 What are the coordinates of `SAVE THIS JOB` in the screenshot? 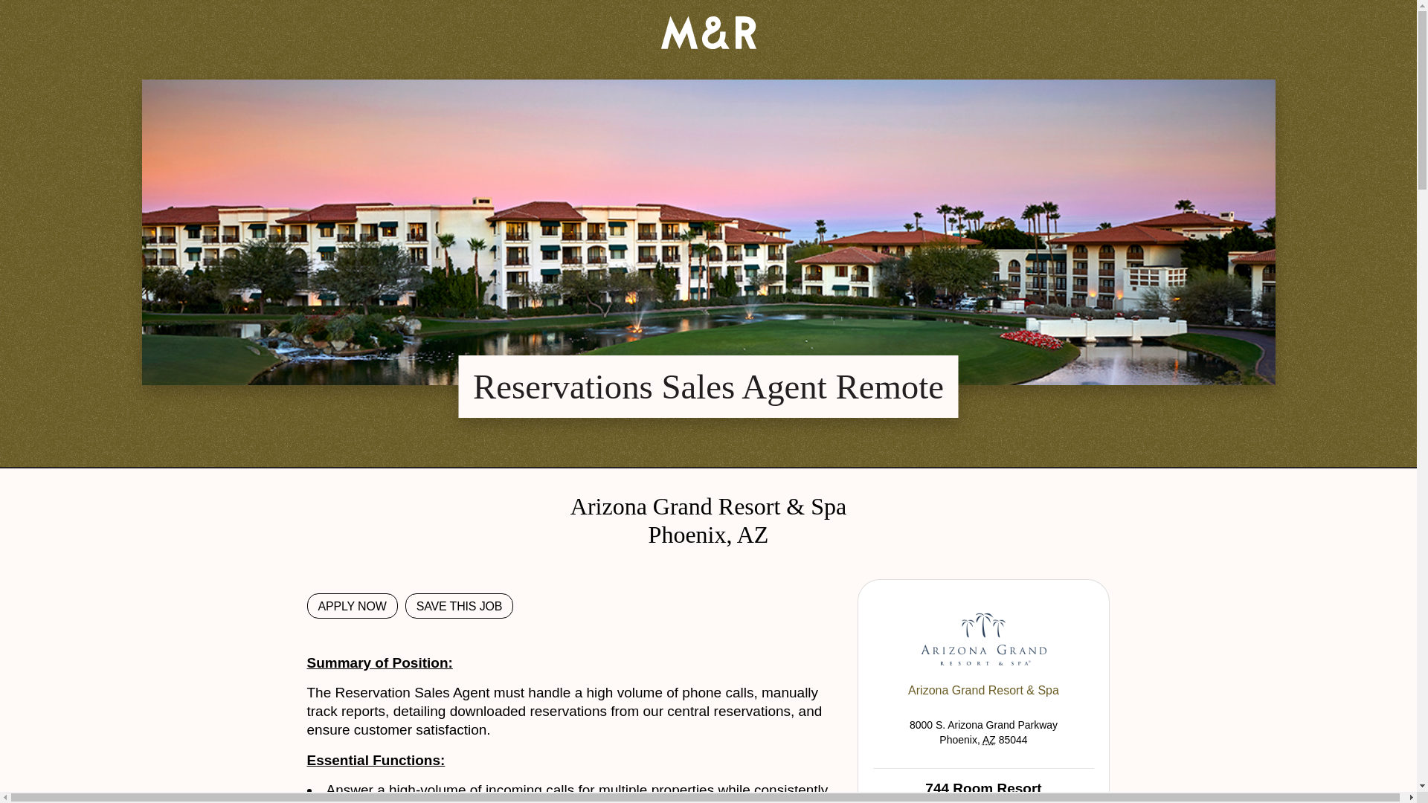 It's located at (460, 605).